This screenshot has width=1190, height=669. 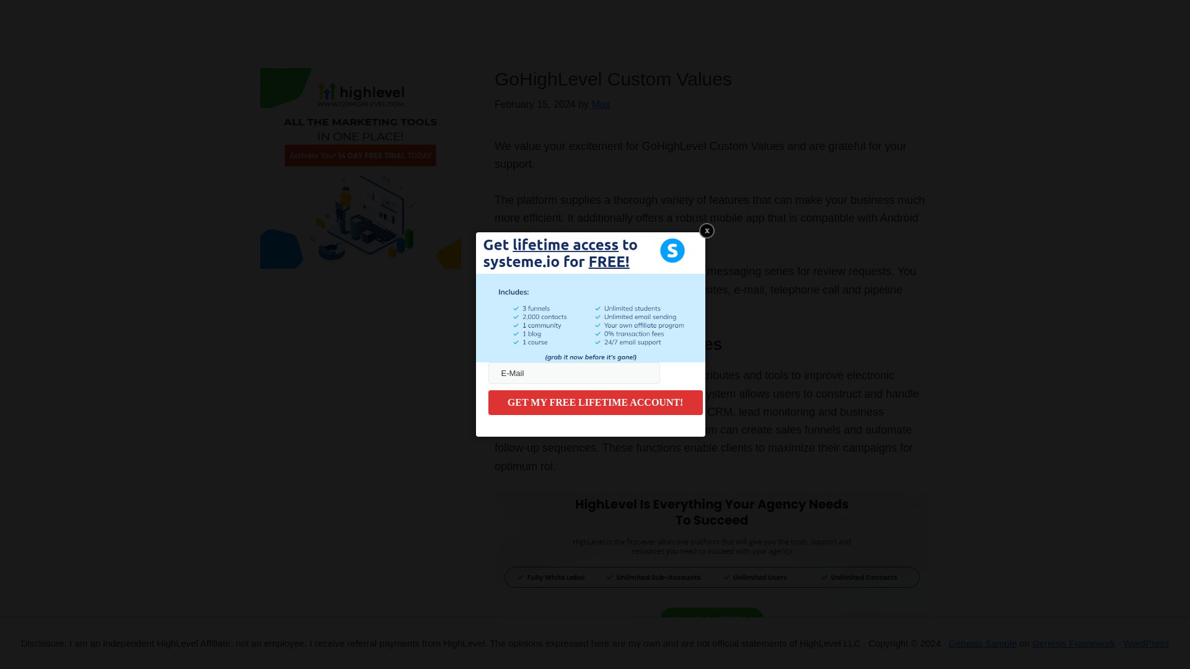 I want to click on Max, so click(x=601, y=104).